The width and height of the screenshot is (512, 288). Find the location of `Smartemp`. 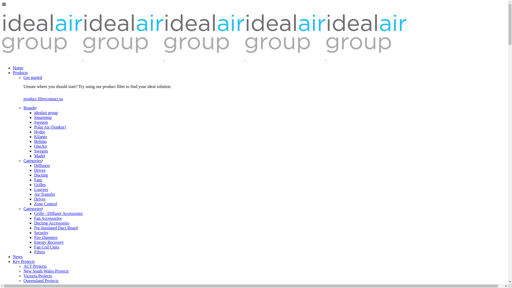

Smartemp is located at coordinates (43, 117).